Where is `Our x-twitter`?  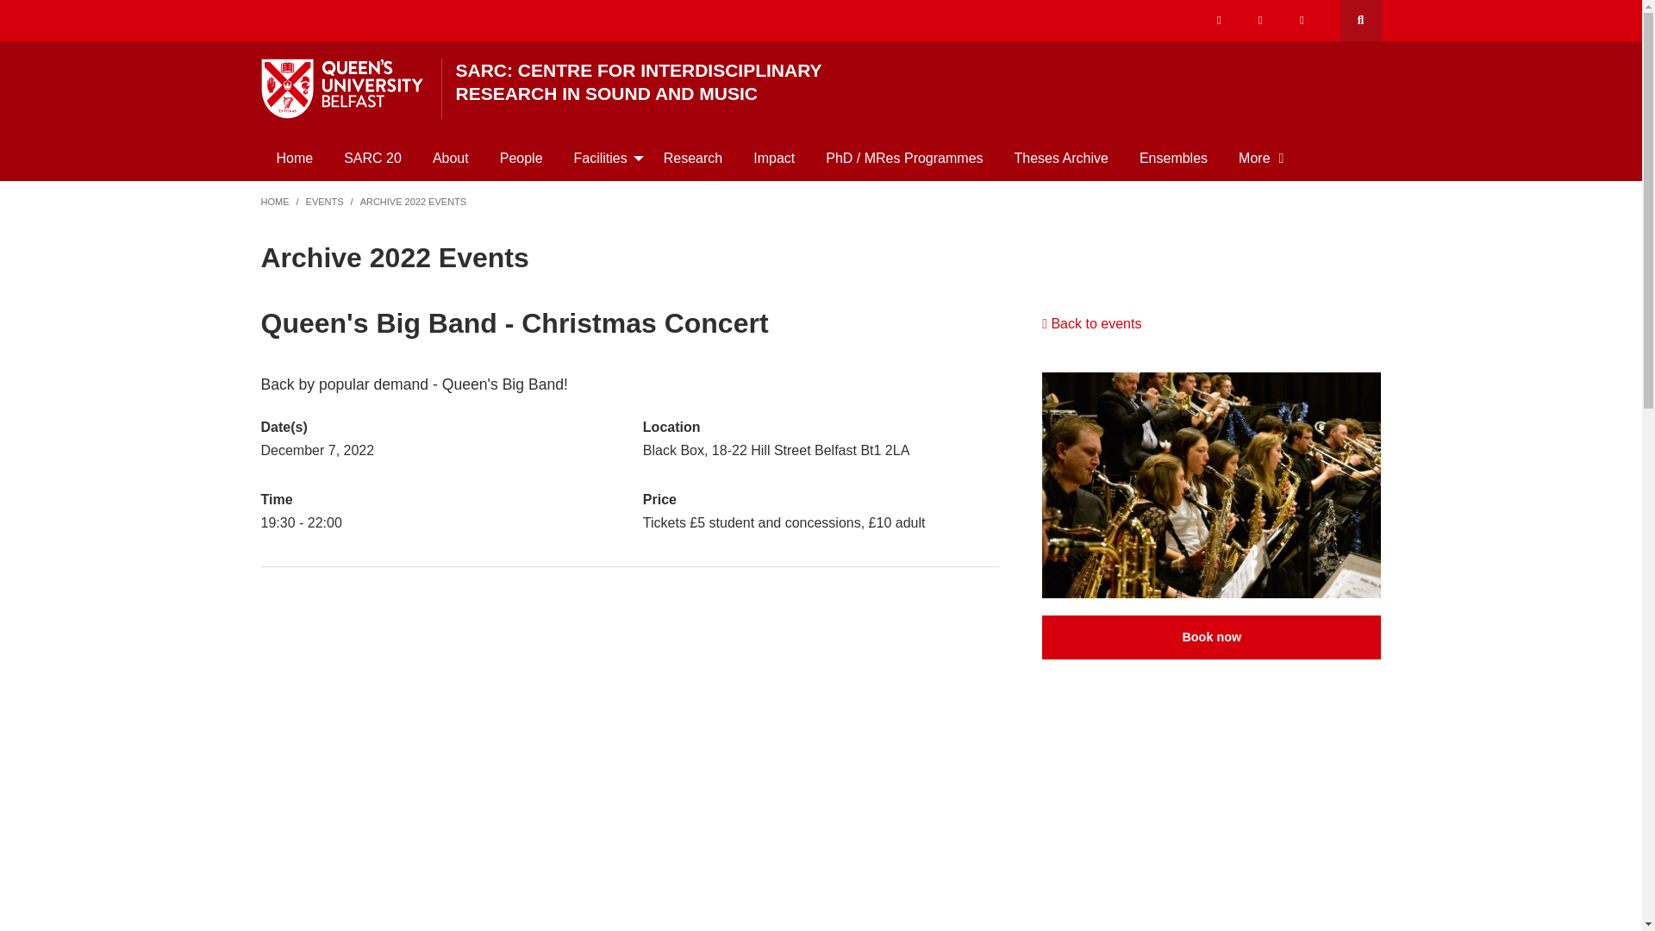
Our x-twitter is located at coordinates (1219, 21).